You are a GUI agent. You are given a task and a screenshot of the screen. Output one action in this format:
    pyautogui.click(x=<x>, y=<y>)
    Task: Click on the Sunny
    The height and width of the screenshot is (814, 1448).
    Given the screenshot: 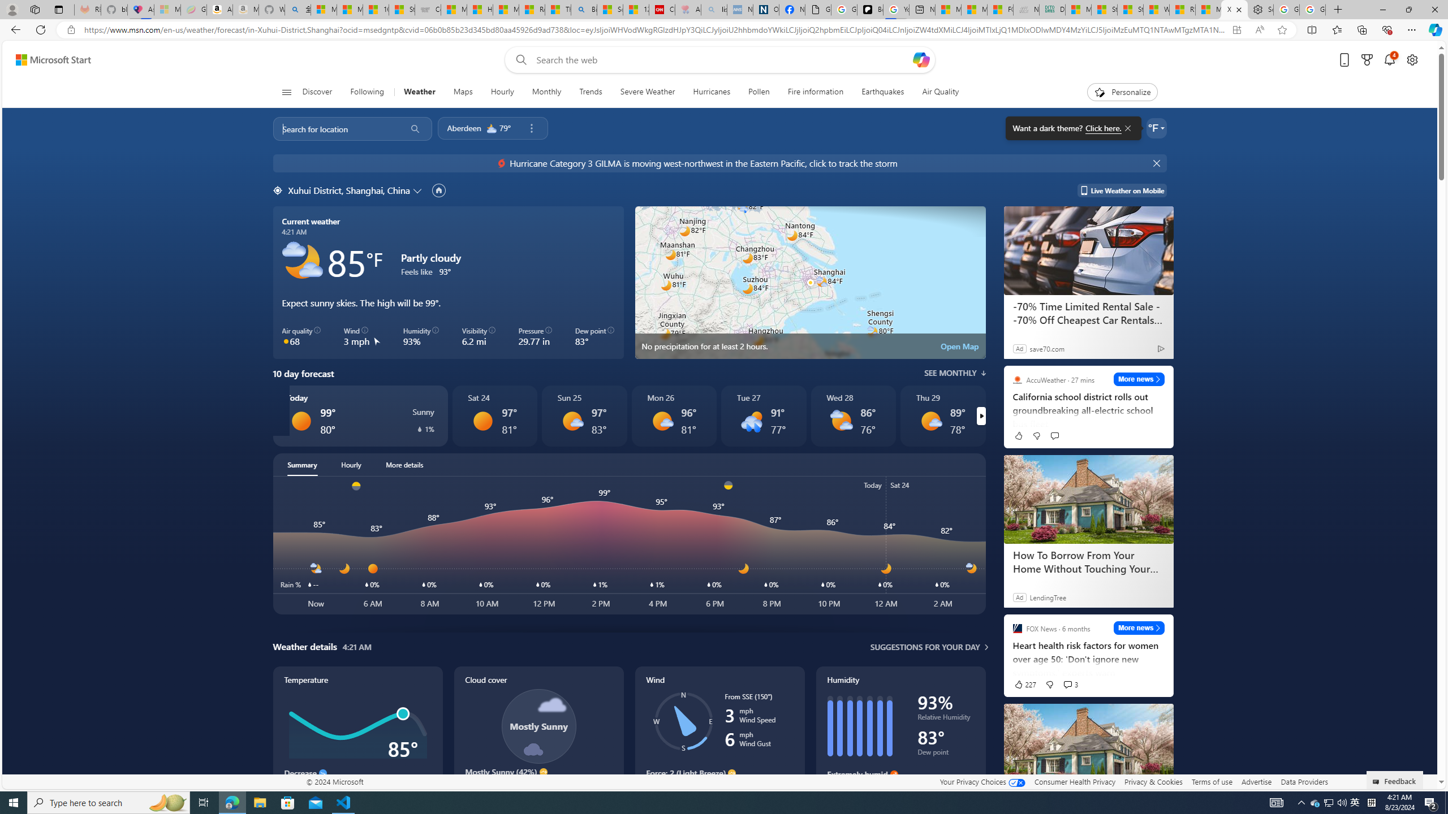 What is the action you would take?
    pyautogui.click(x=482, y=421)
    